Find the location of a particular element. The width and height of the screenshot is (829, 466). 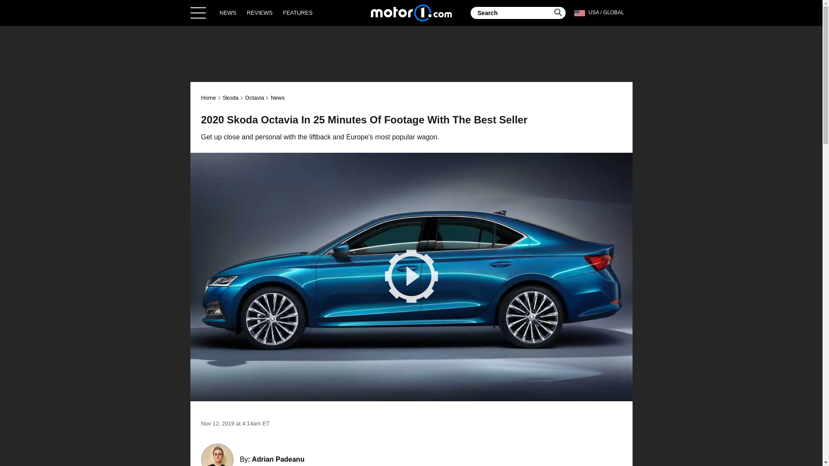

News is located at coordinates (278, 98).